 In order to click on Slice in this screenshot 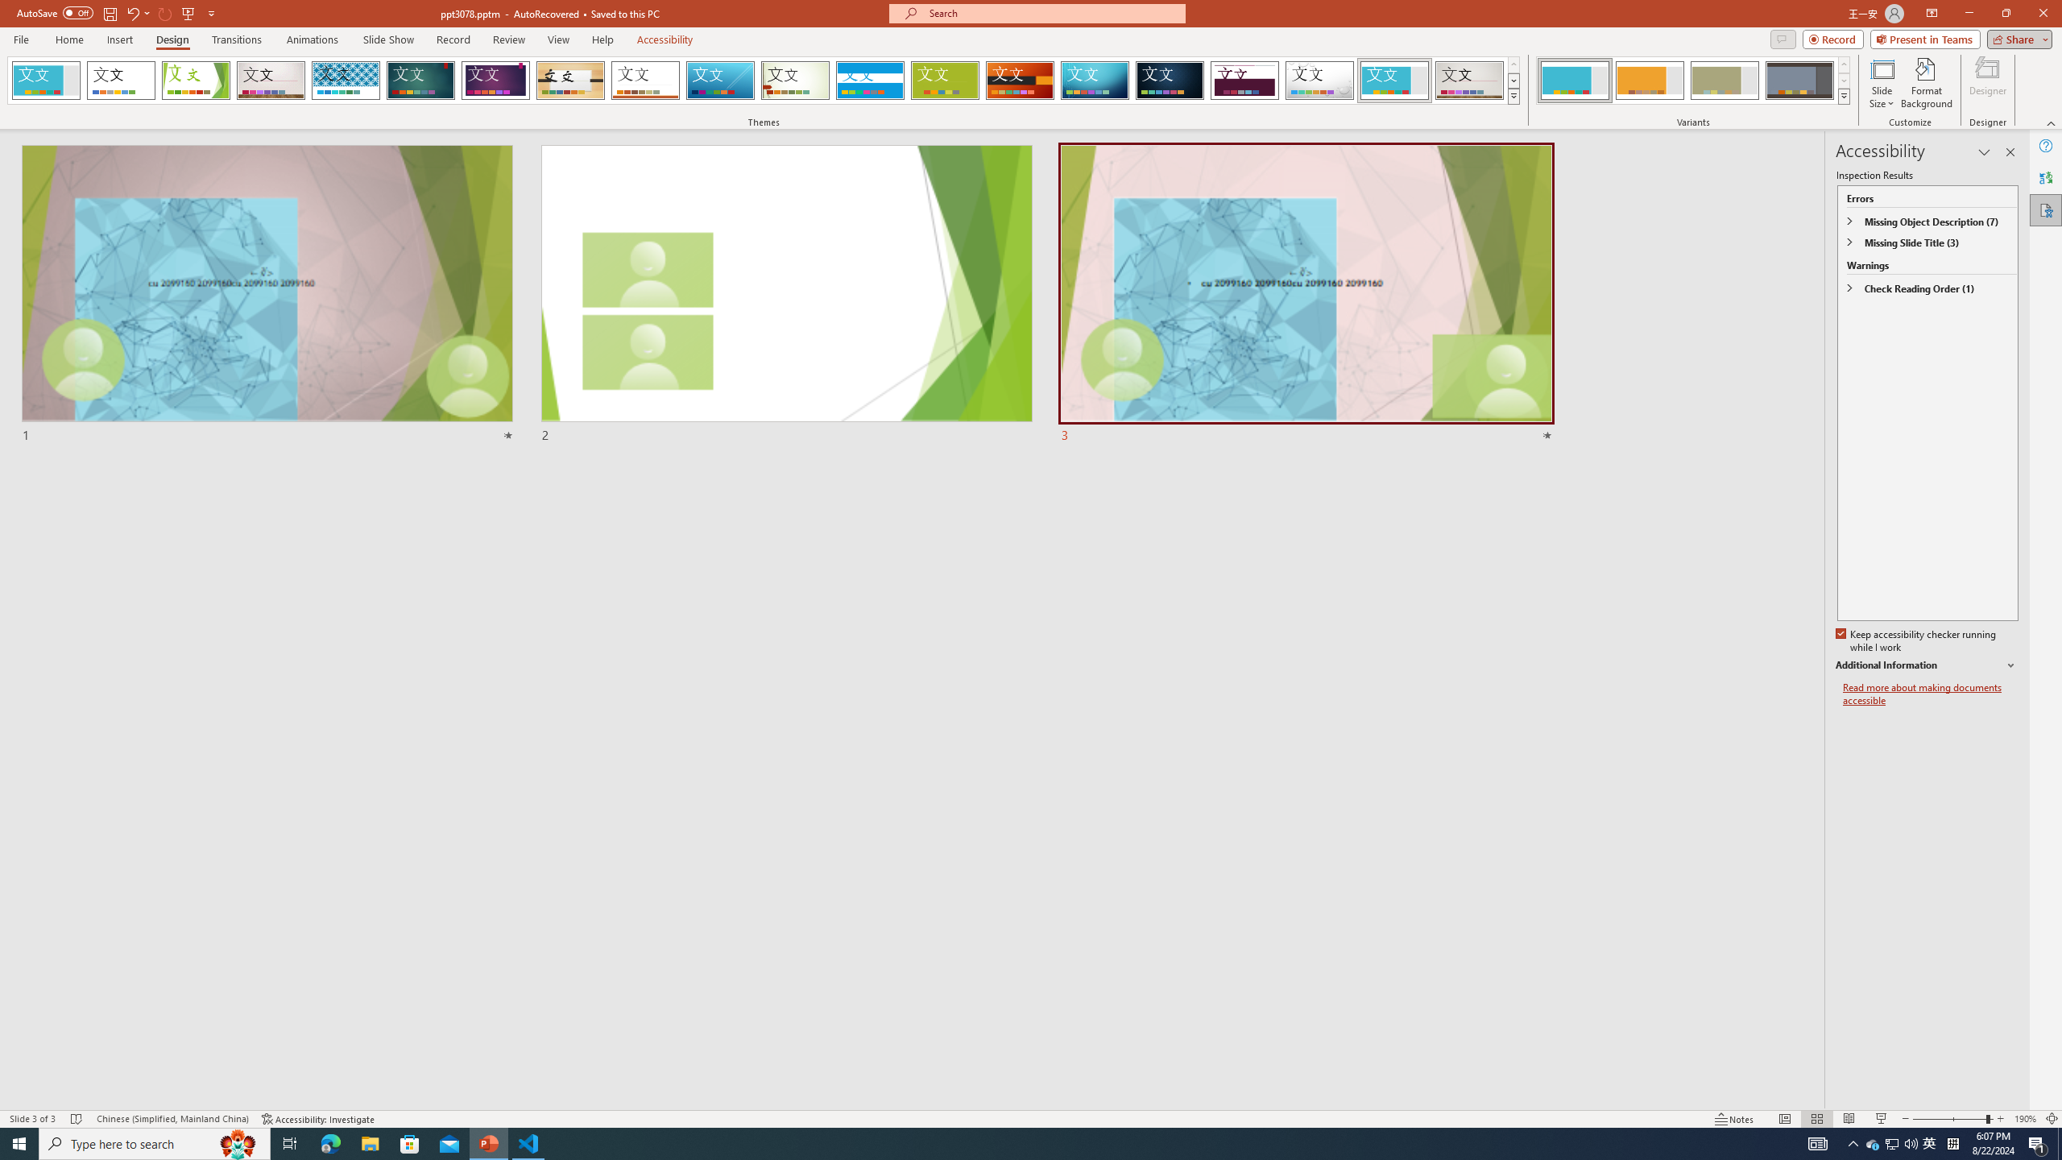, I will do `click(720, 81)`.